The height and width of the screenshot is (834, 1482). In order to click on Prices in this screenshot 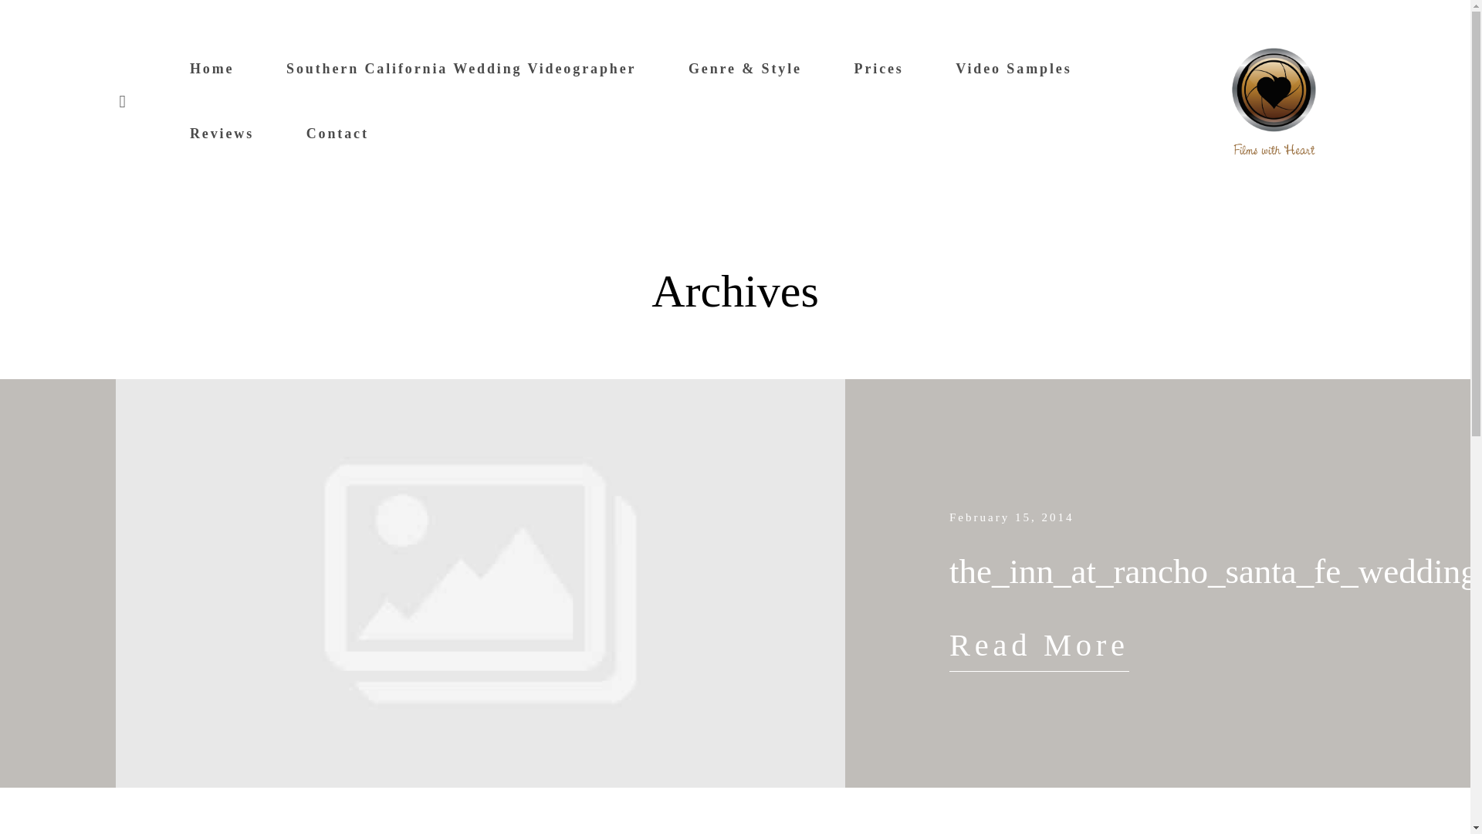, I will do `click(878, 68)`.